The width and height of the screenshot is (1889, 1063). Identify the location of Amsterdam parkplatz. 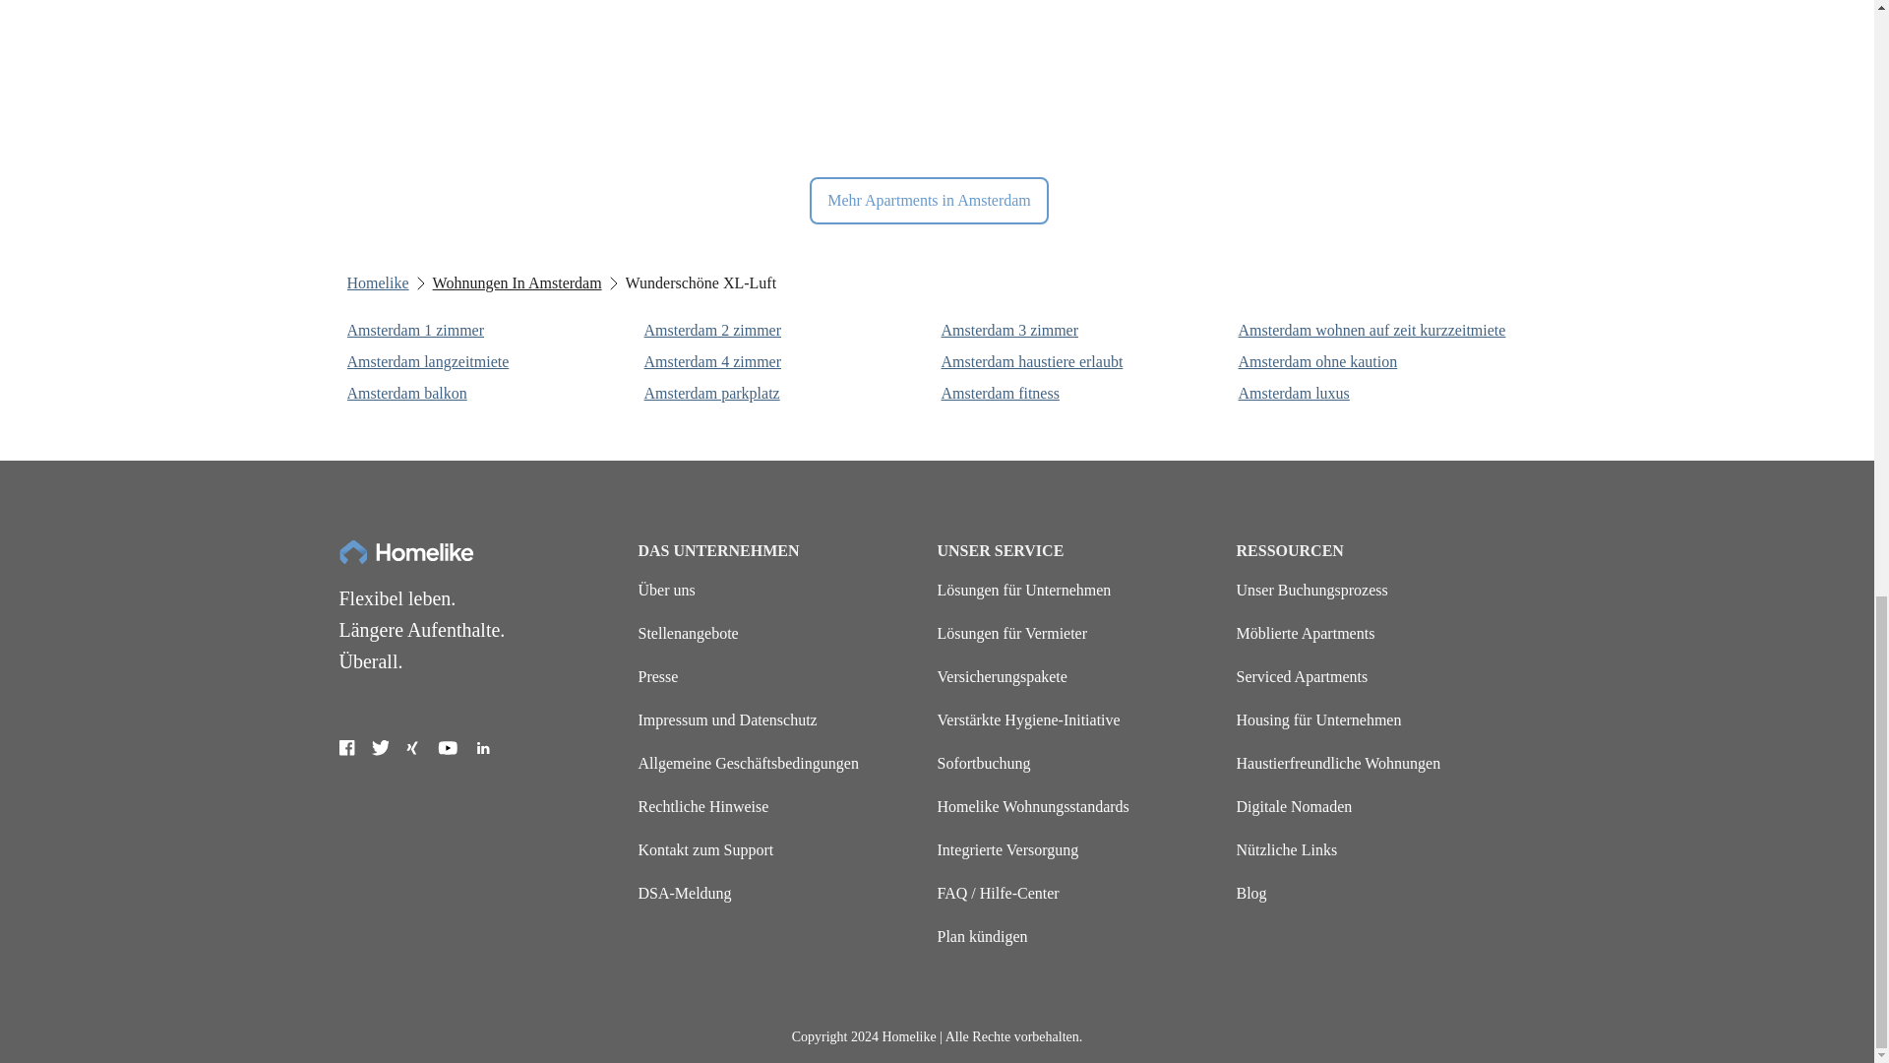
(788, 393).